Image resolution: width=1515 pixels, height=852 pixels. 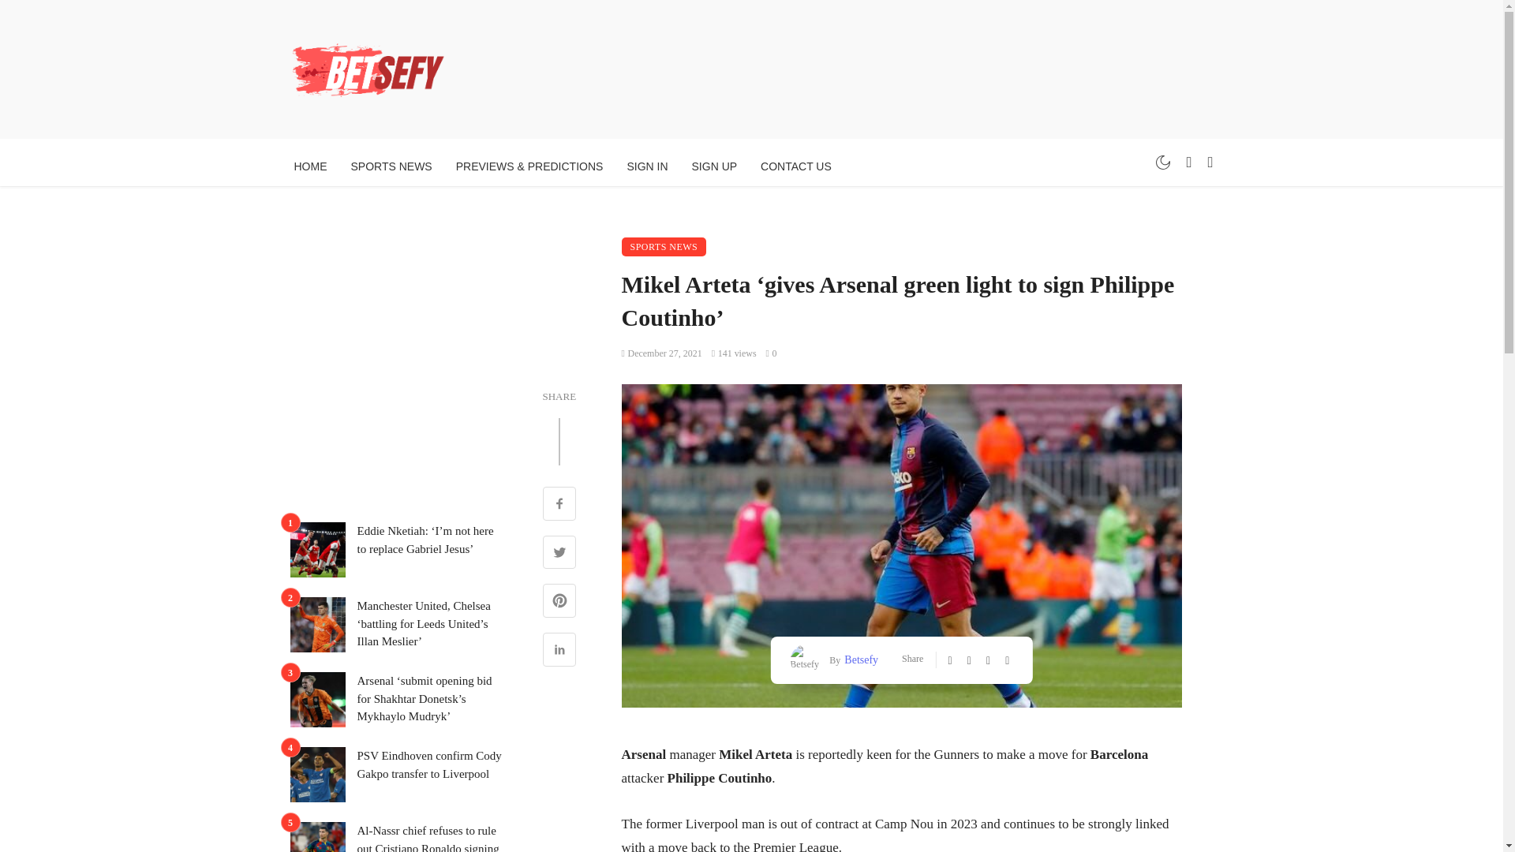 I want to click on HOME, so click(x=311, y=166).